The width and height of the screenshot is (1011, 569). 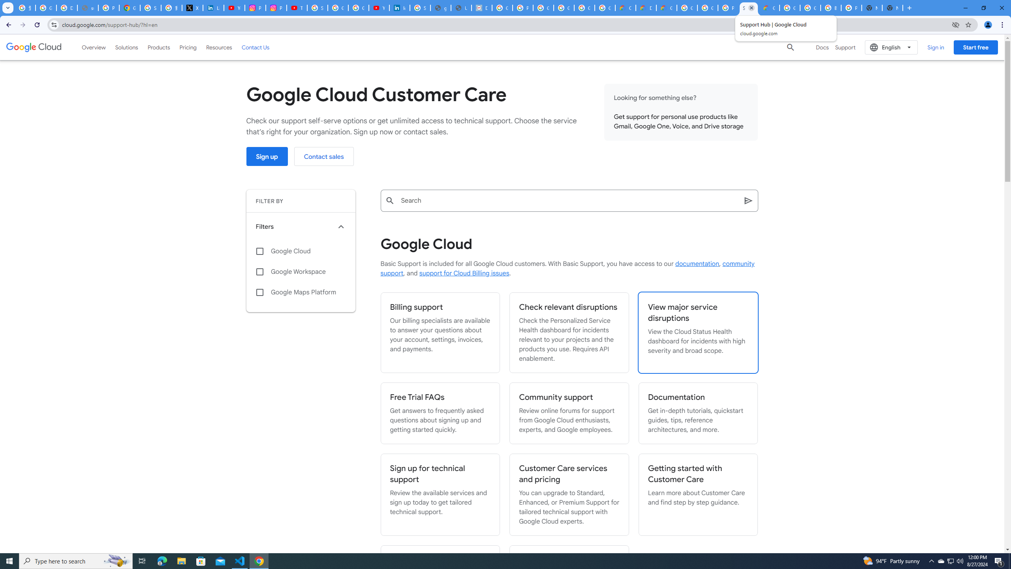 What do you see at coordinates (769, 8) in the screenshot?
I see `Google Cloud Service Health` at bounding box center [769, 8].